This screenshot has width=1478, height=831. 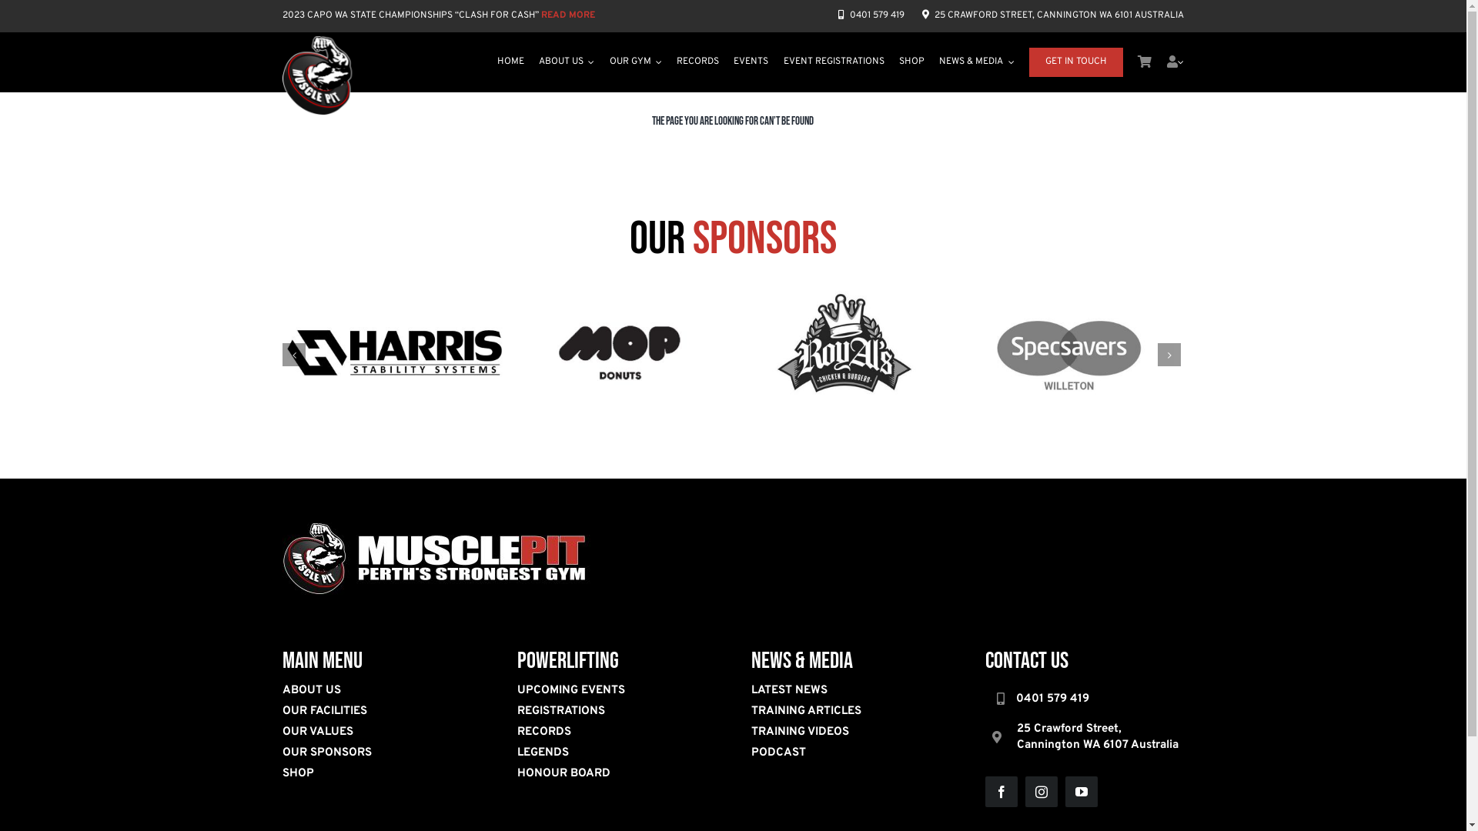 I want to click on RECORDS, so click(x=697, y=62).